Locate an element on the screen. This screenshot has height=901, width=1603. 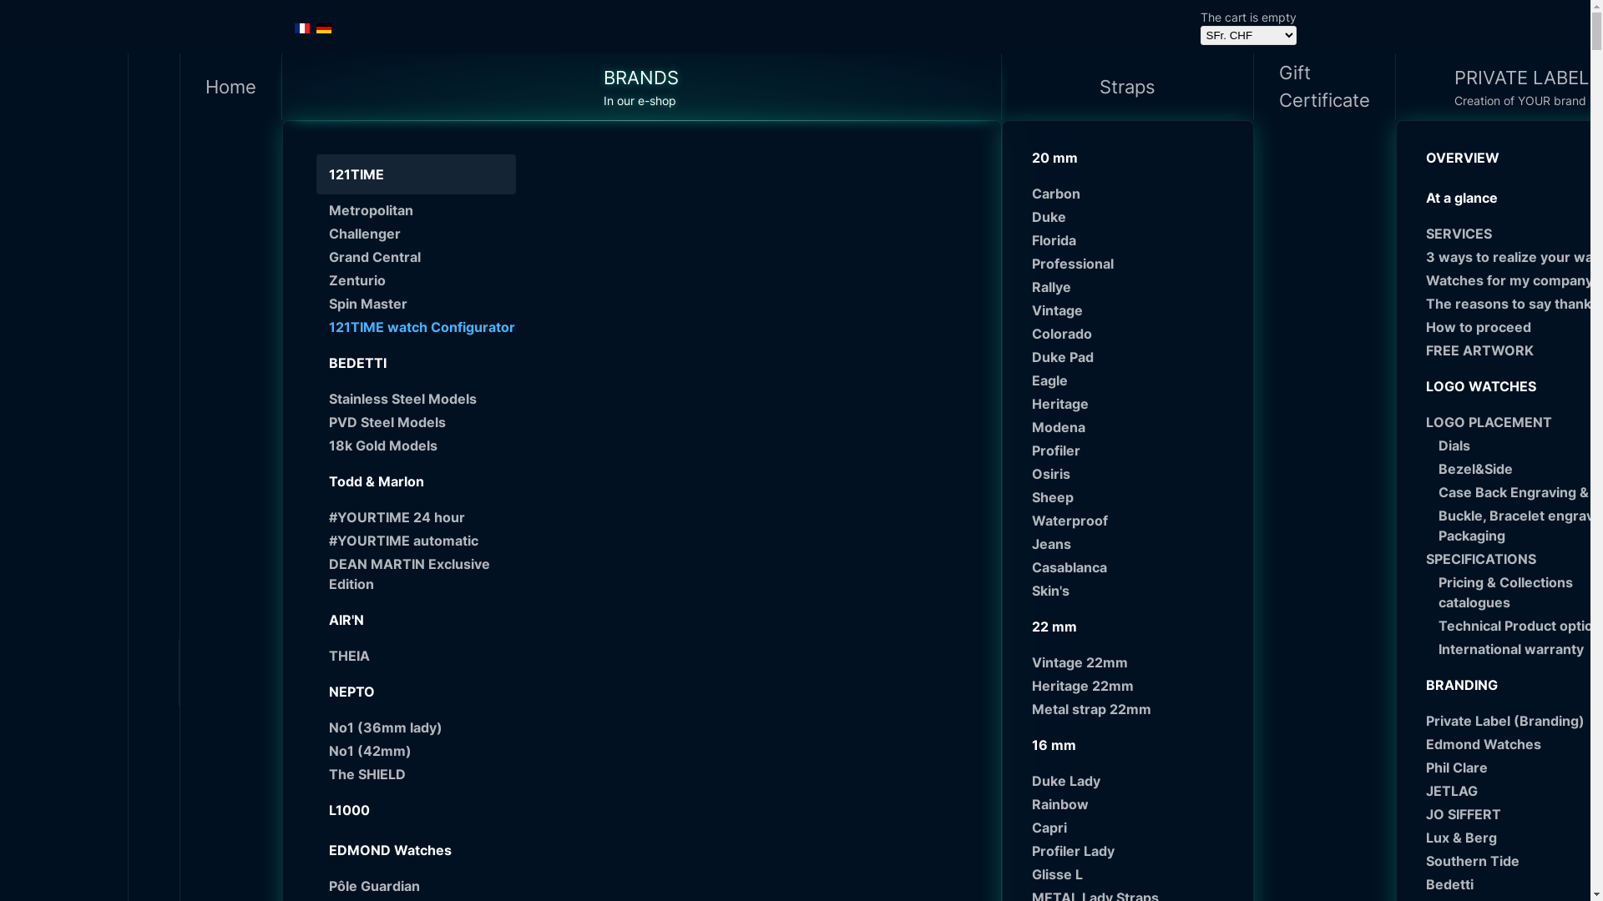
18k Gold Models is located at coordinates (422, 445).